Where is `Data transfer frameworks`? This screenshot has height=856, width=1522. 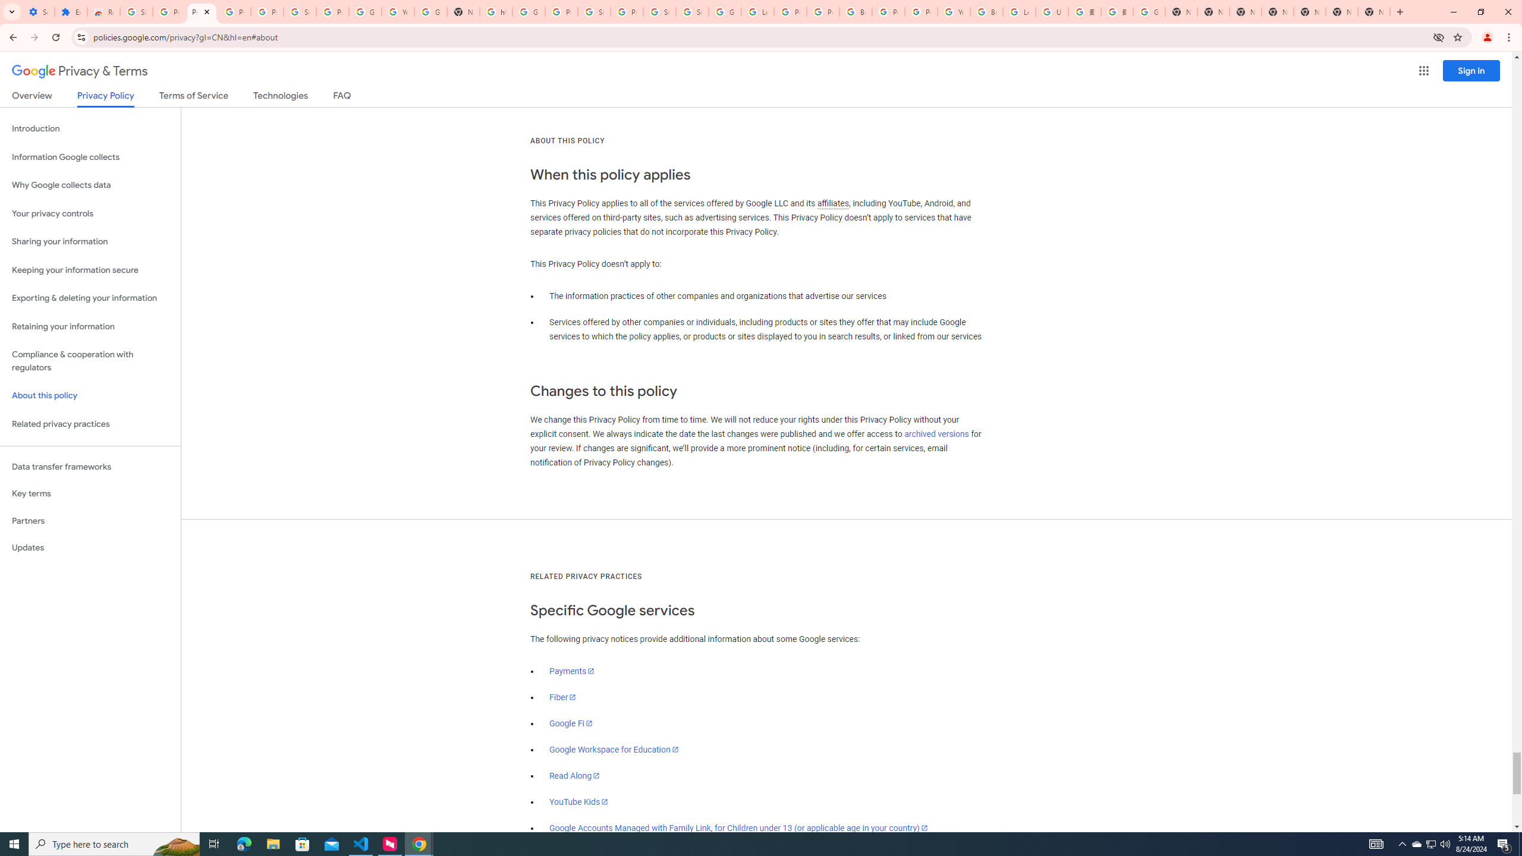
Data transfer frameworks is located at coordinates (90, 467).